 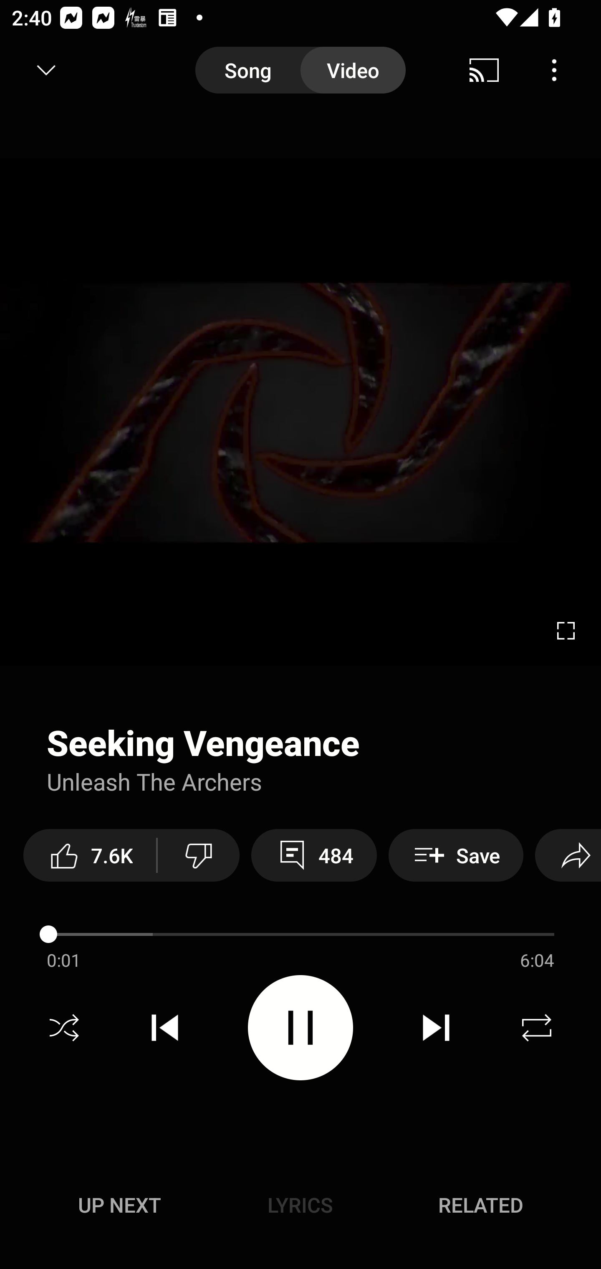 What do you see at coordinates (314, 855) in the screenshot?
I see `484 View 484 comments` at bounding box center [314, 855].